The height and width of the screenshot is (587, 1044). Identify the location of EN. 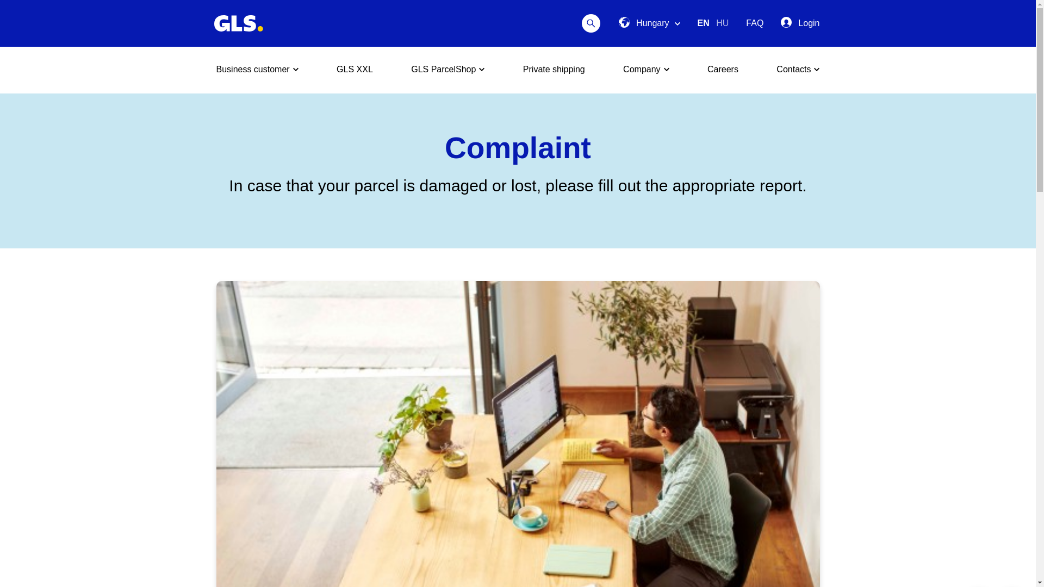
(705, 23).